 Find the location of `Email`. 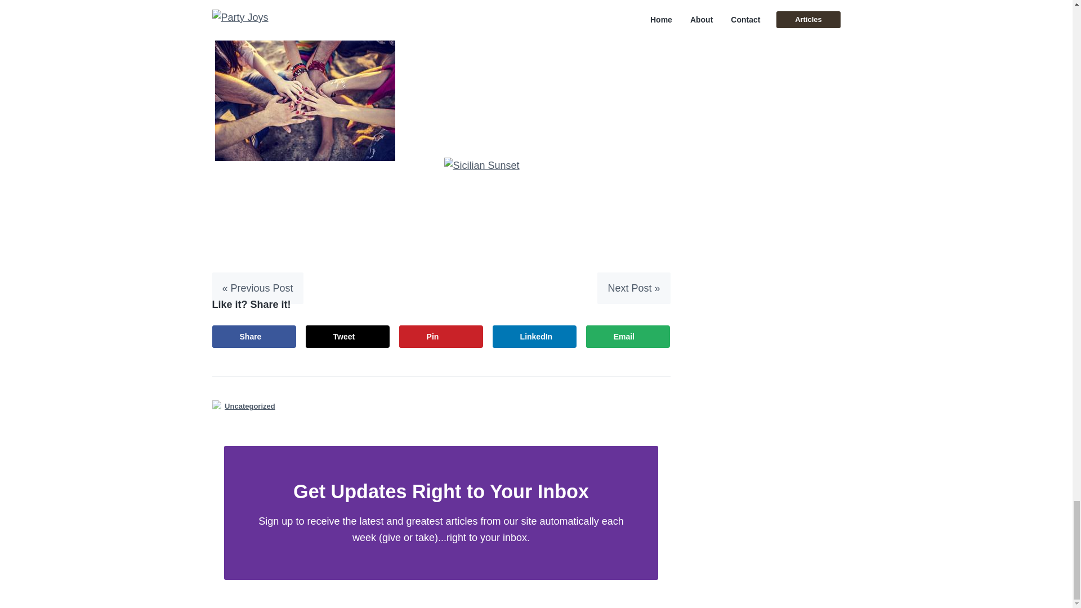

Email is located at coordinates (628, 336).